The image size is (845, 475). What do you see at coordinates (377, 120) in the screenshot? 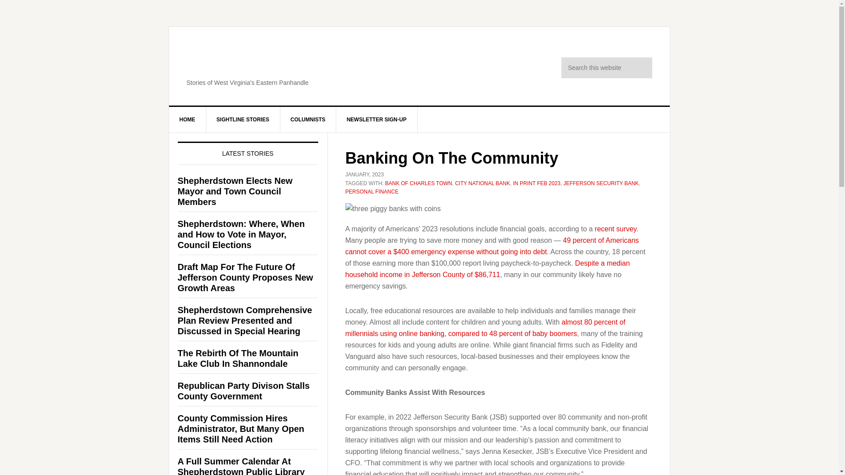
I see `NEWSLETTER SIGN-UP` at bounding box center [377, 120].